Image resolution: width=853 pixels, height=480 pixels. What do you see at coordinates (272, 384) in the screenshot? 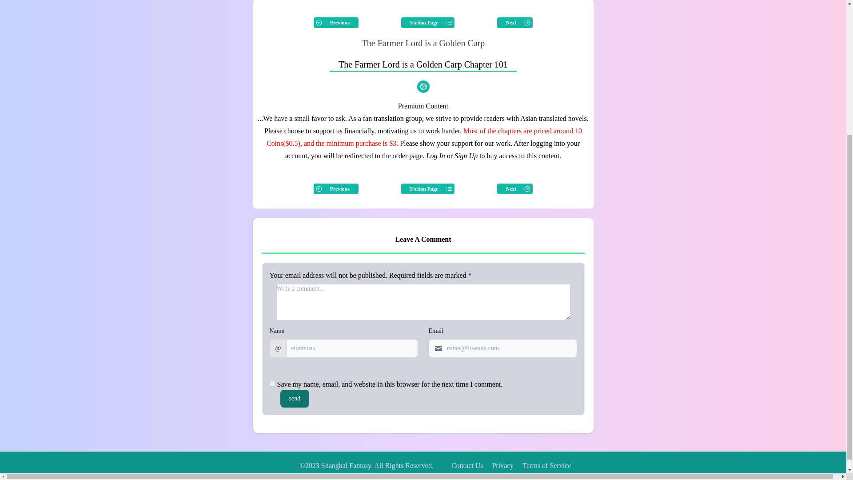
I see `yes` at bounding box center [272, 384].